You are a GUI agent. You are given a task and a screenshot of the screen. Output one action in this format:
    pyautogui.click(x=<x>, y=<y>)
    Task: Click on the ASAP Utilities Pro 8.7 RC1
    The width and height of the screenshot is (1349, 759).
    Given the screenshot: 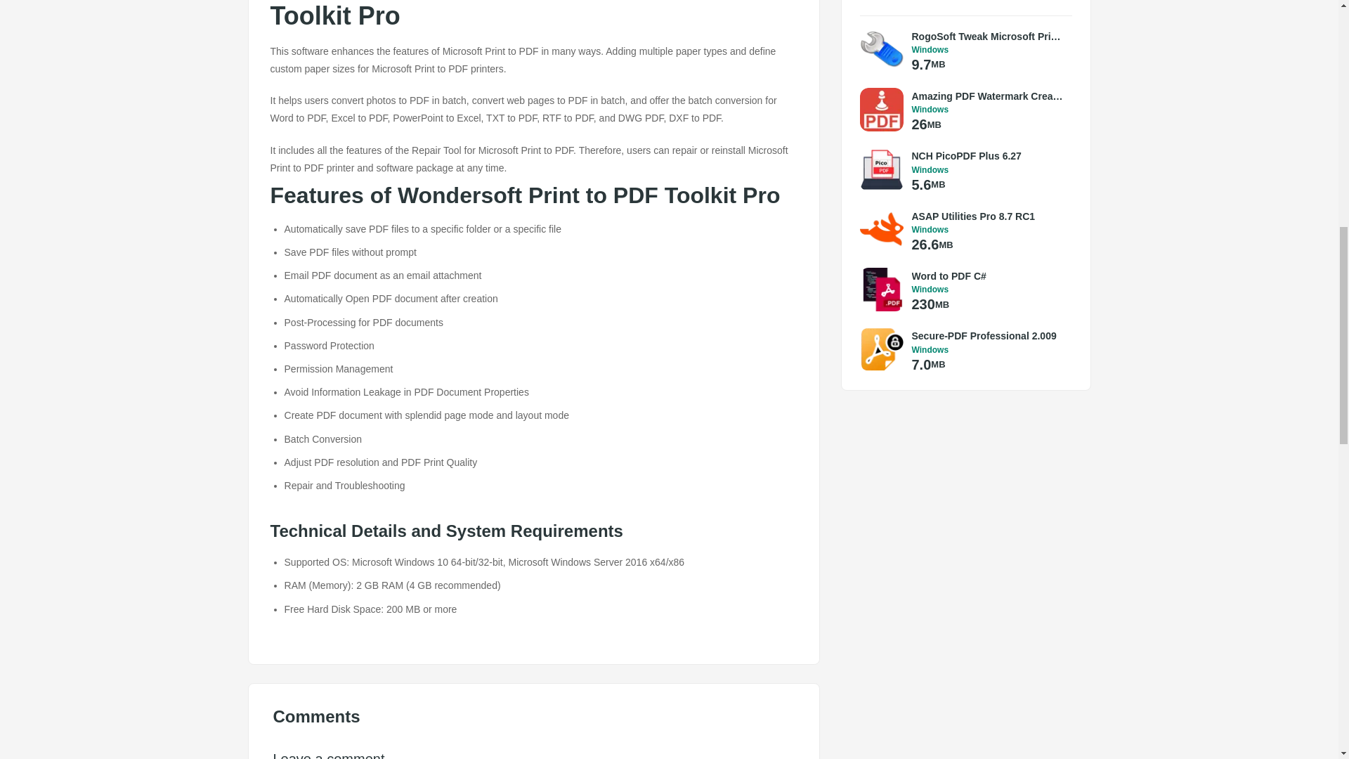 What is the action you would take?
    pyautogui.click(x=988, y=216)
    